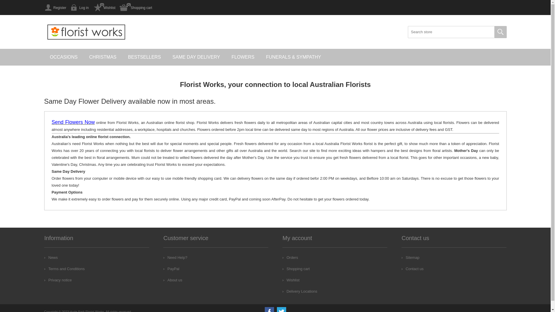  I want to click on FLOWERS, so click(243, 57).